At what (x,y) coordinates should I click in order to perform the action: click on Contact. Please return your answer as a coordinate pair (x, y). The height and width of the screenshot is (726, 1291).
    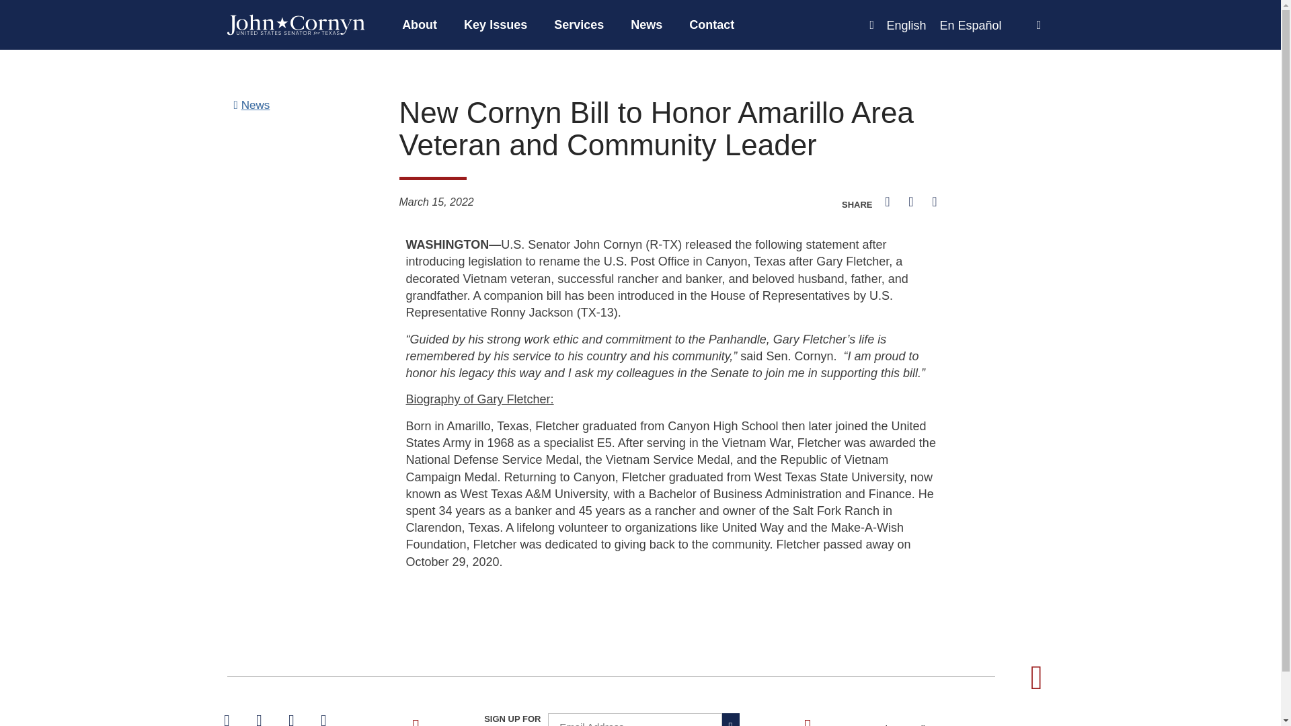
    Looking at the image, I should click on (711, 25).